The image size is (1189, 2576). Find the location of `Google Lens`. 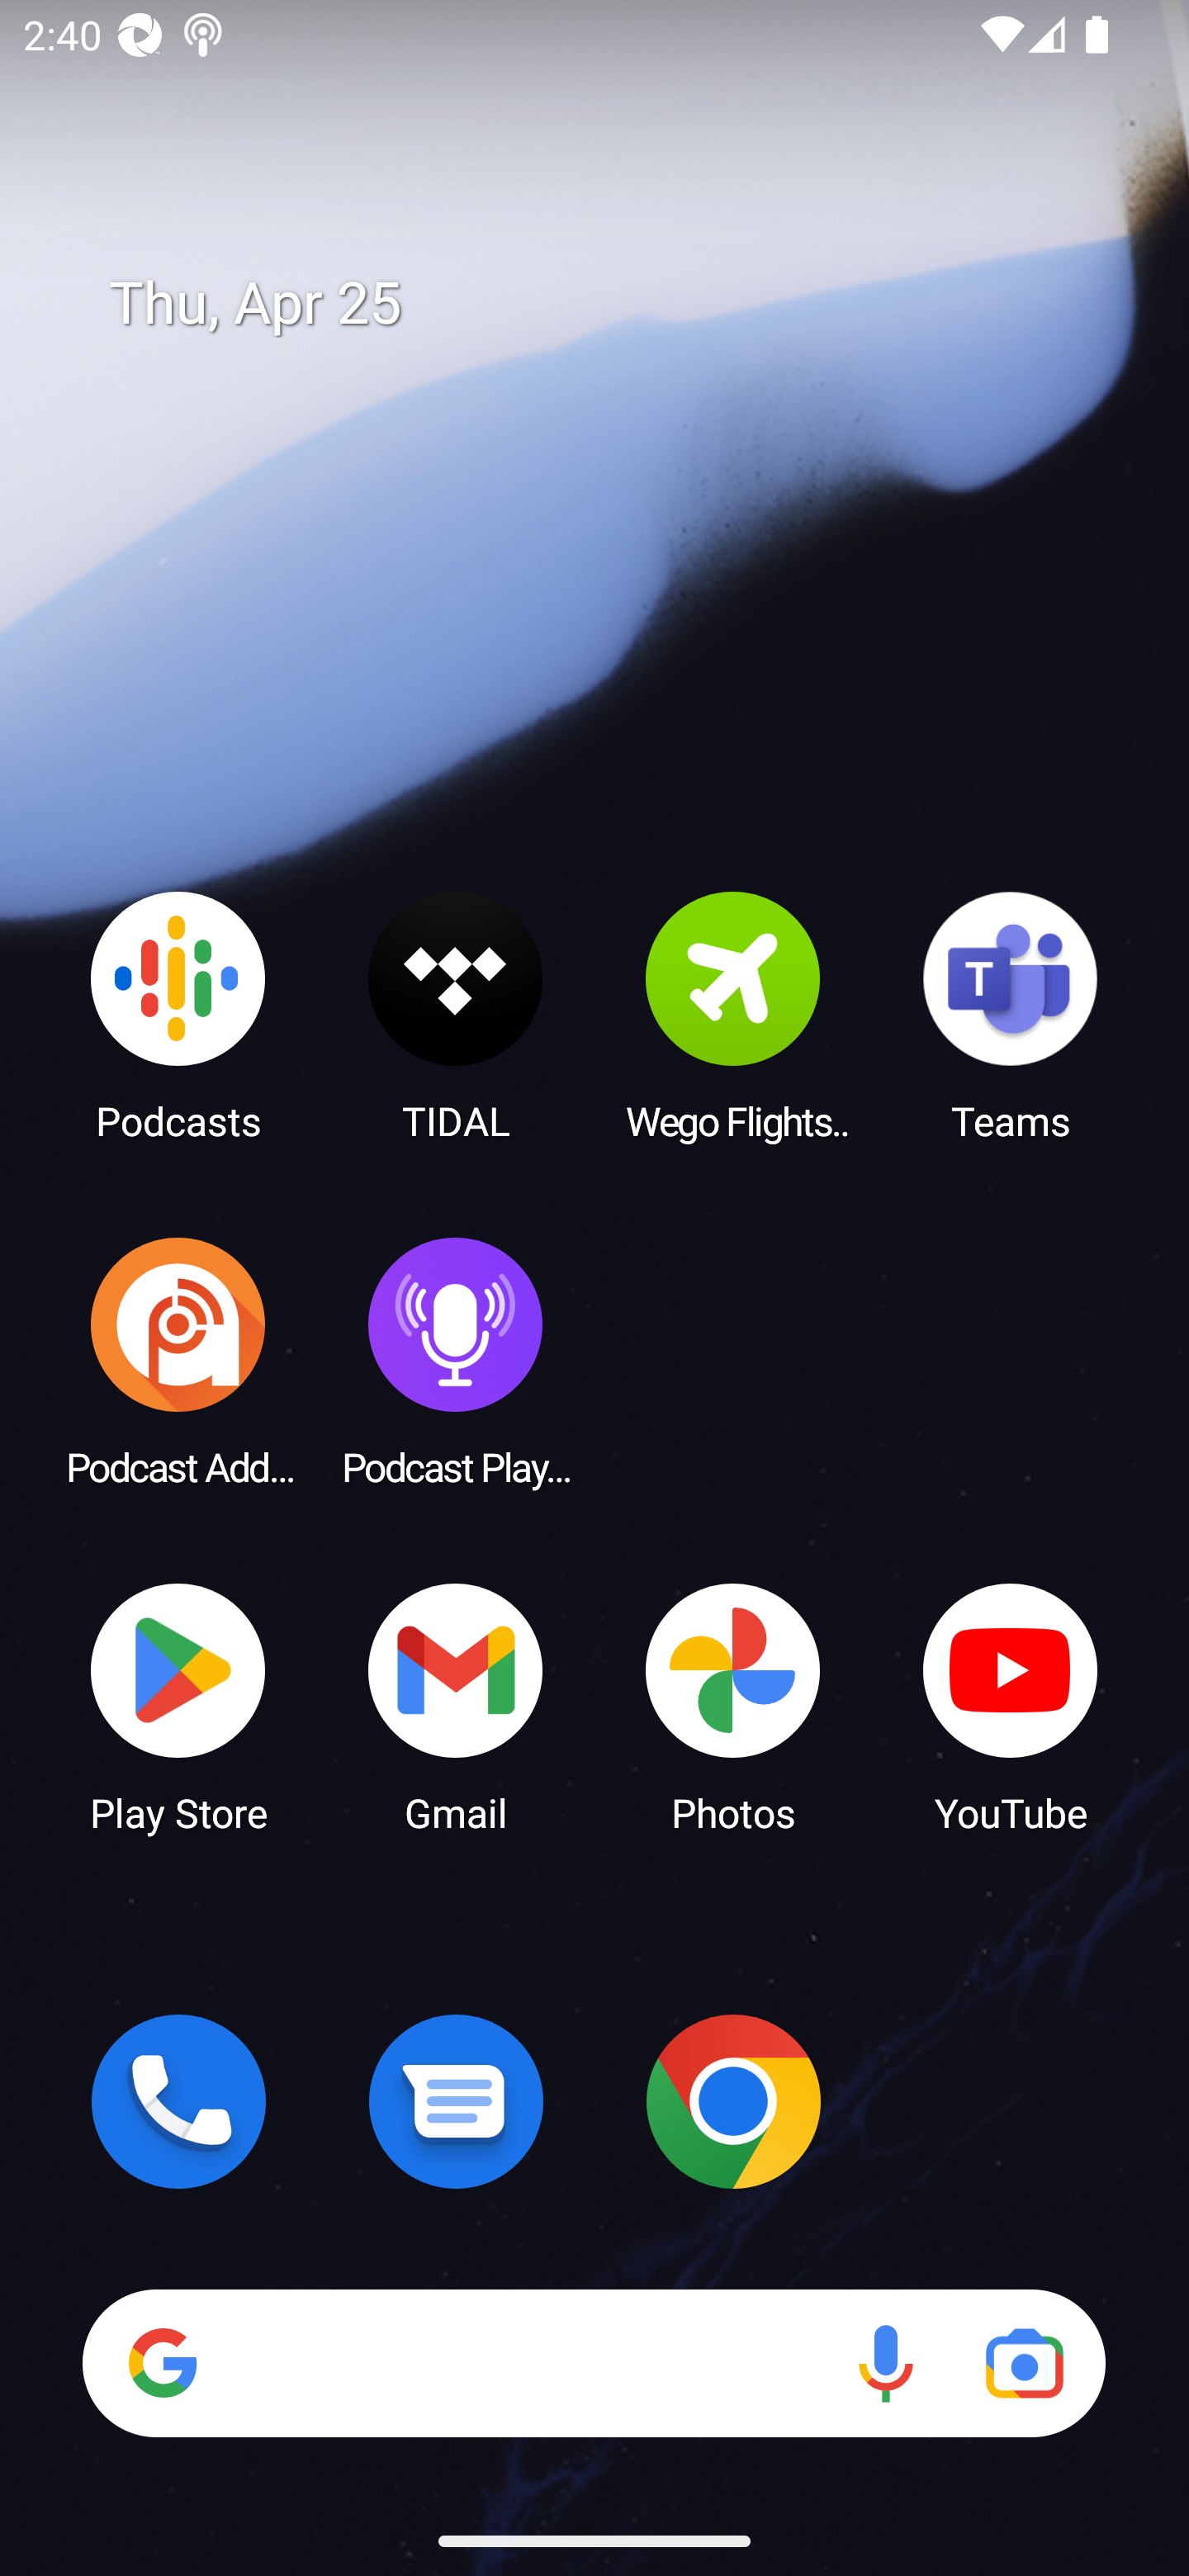

Google Lens is located at coordinates (1024, 2363).